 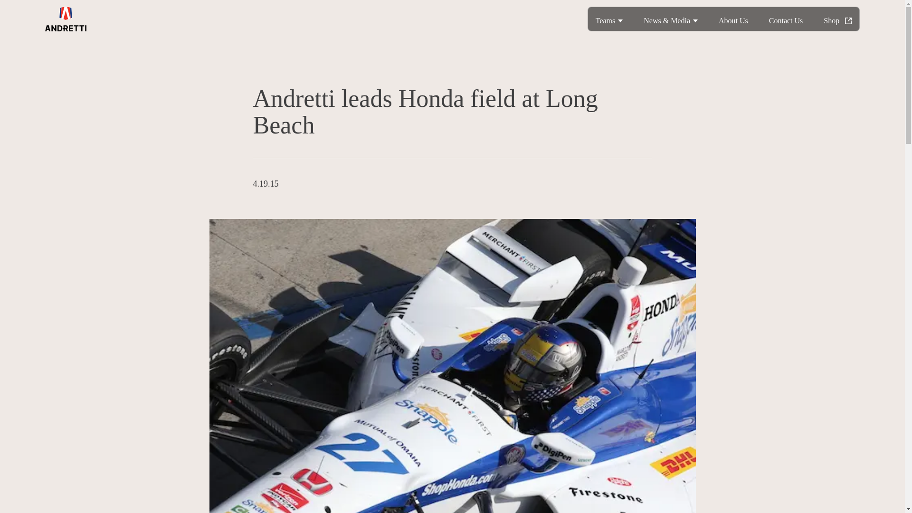 I want to click on About Us, so click(x=733, y=19).